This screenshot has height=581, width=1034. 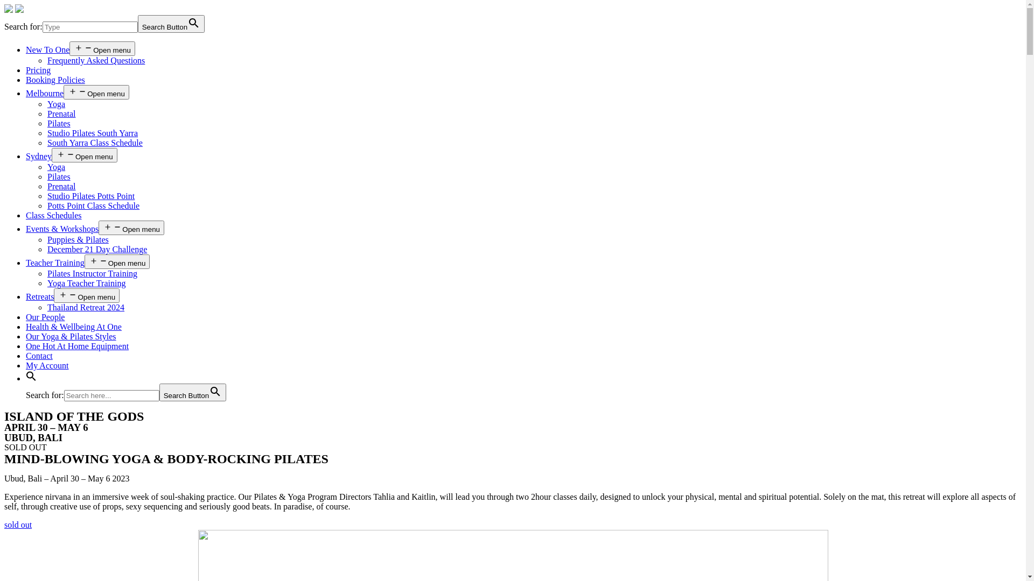 I want to click on Prenatal, so click(x=61, y=114).